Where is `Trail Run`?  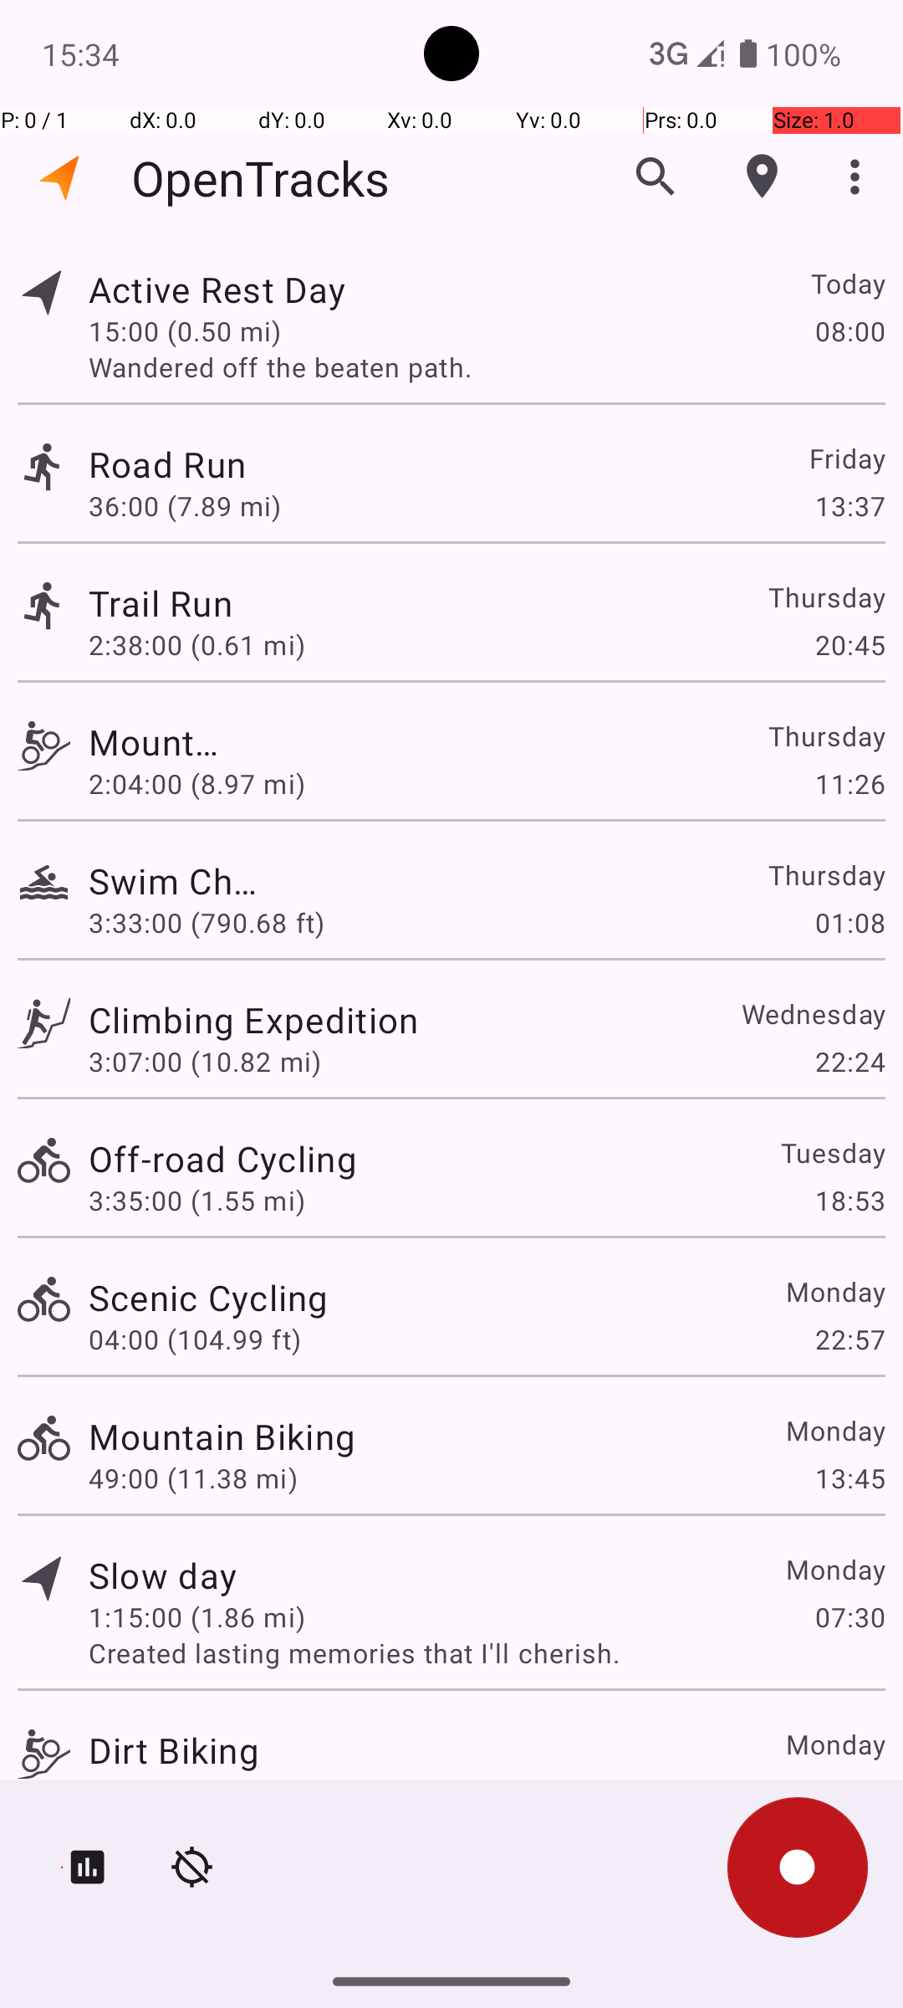 Trail Run is located at coordinates (222, 602).